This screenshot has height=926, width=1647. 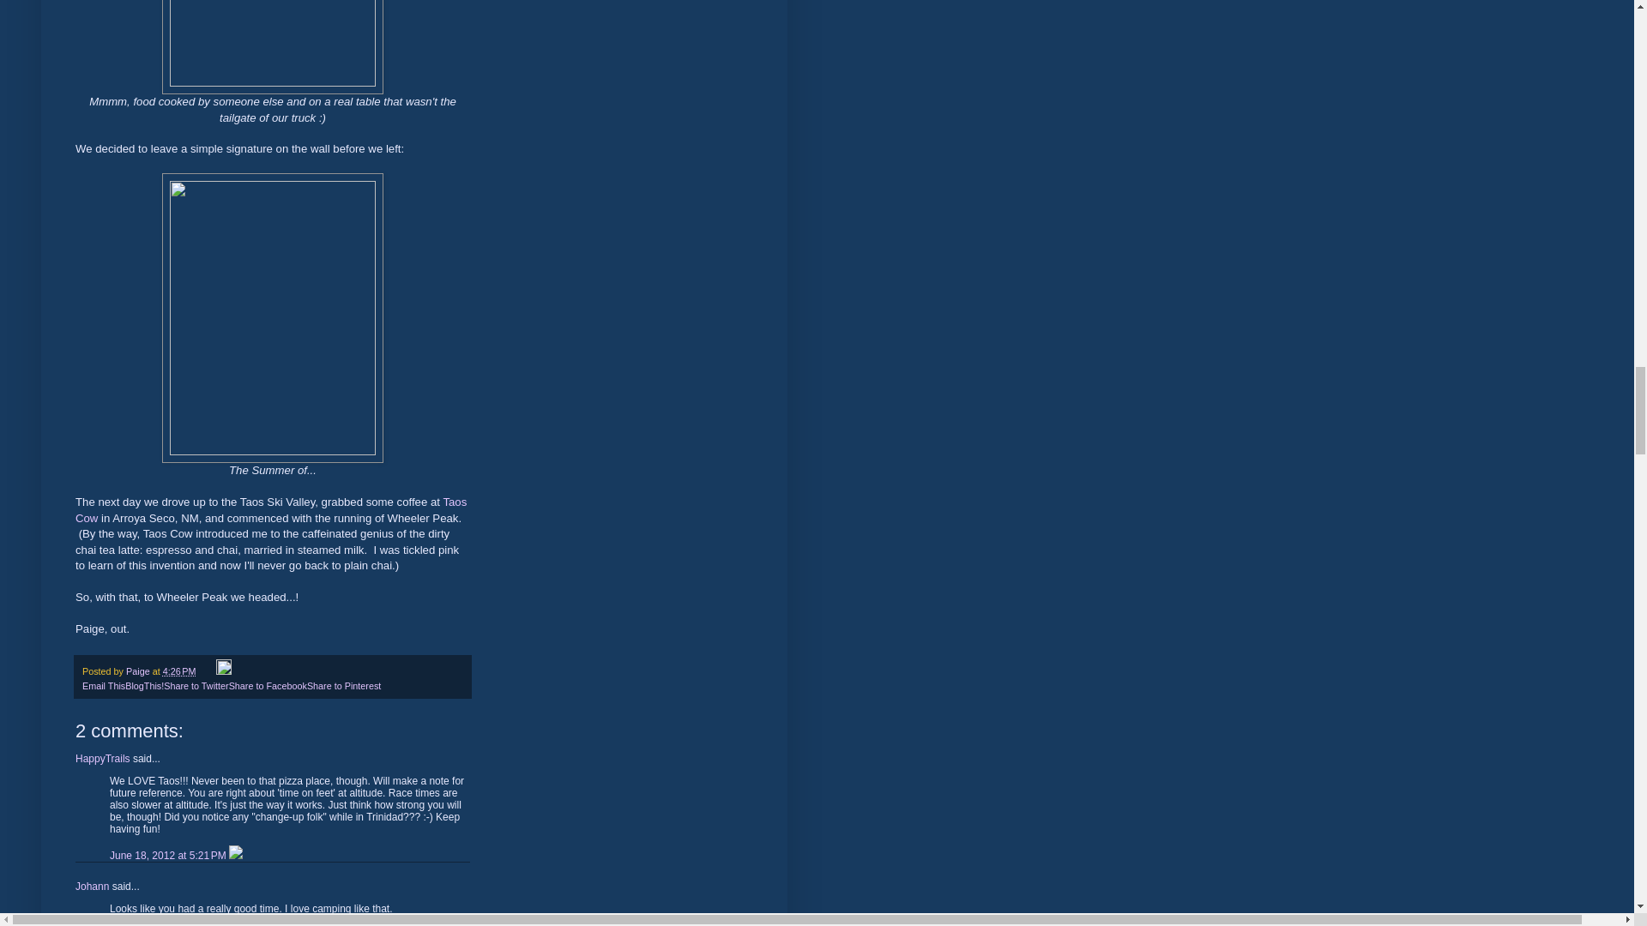 I want to click on Email This, so click(x=103, y=685).